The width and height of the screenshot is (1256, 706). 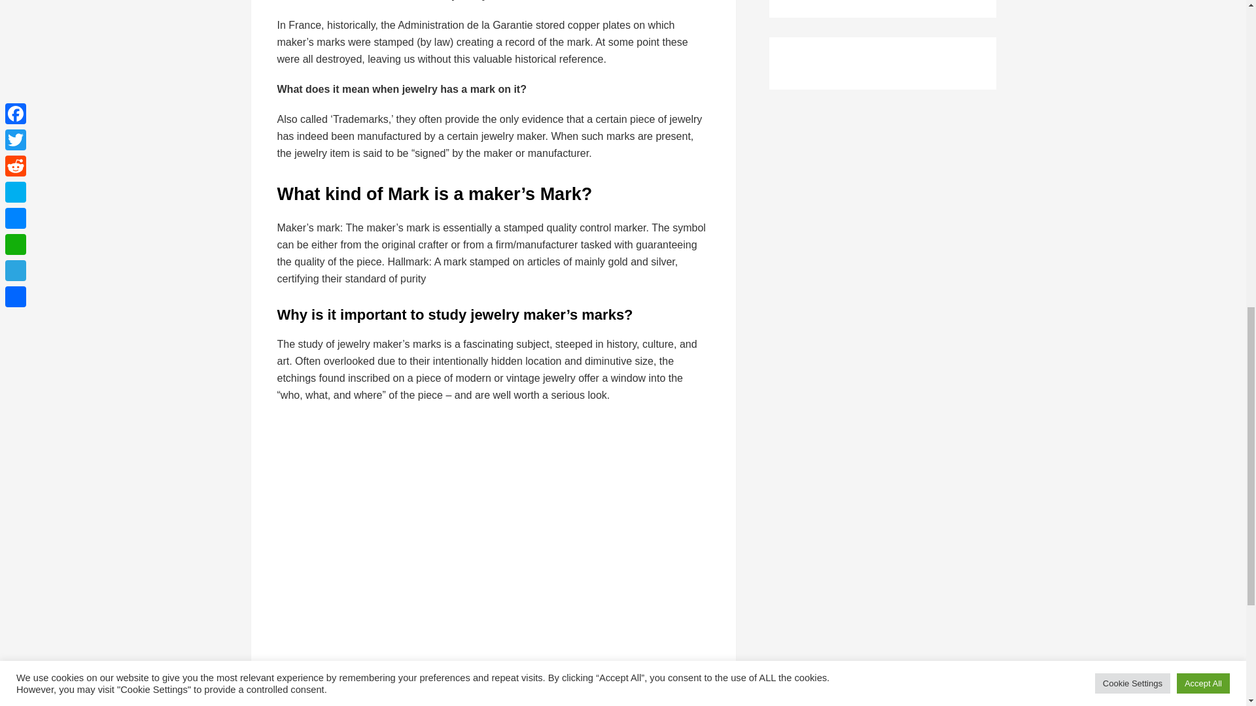 What do you see at coordinates (317, 682) in the screenshot?
I see `Twitter` at bounding box center [317, 682].